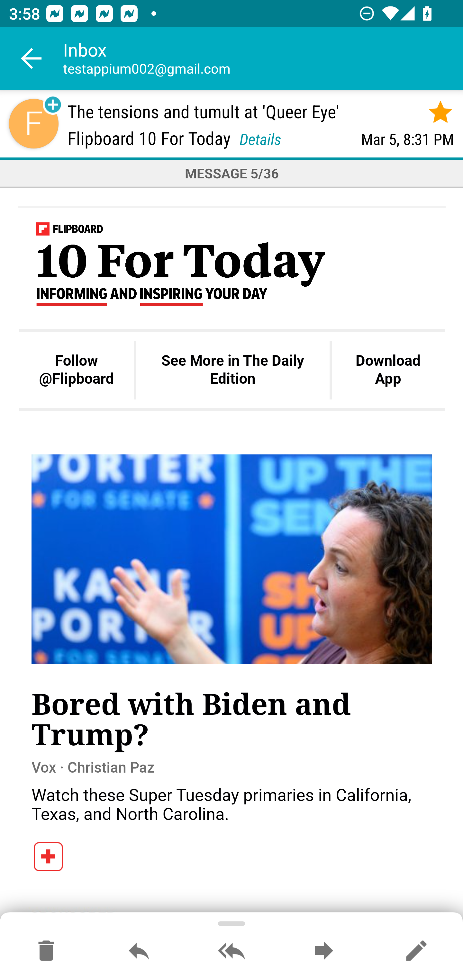 This screenshot has height=977, width=463. Describe the element at coordinates (232, 951) in the screenshot. I see `Reply all` at that location.